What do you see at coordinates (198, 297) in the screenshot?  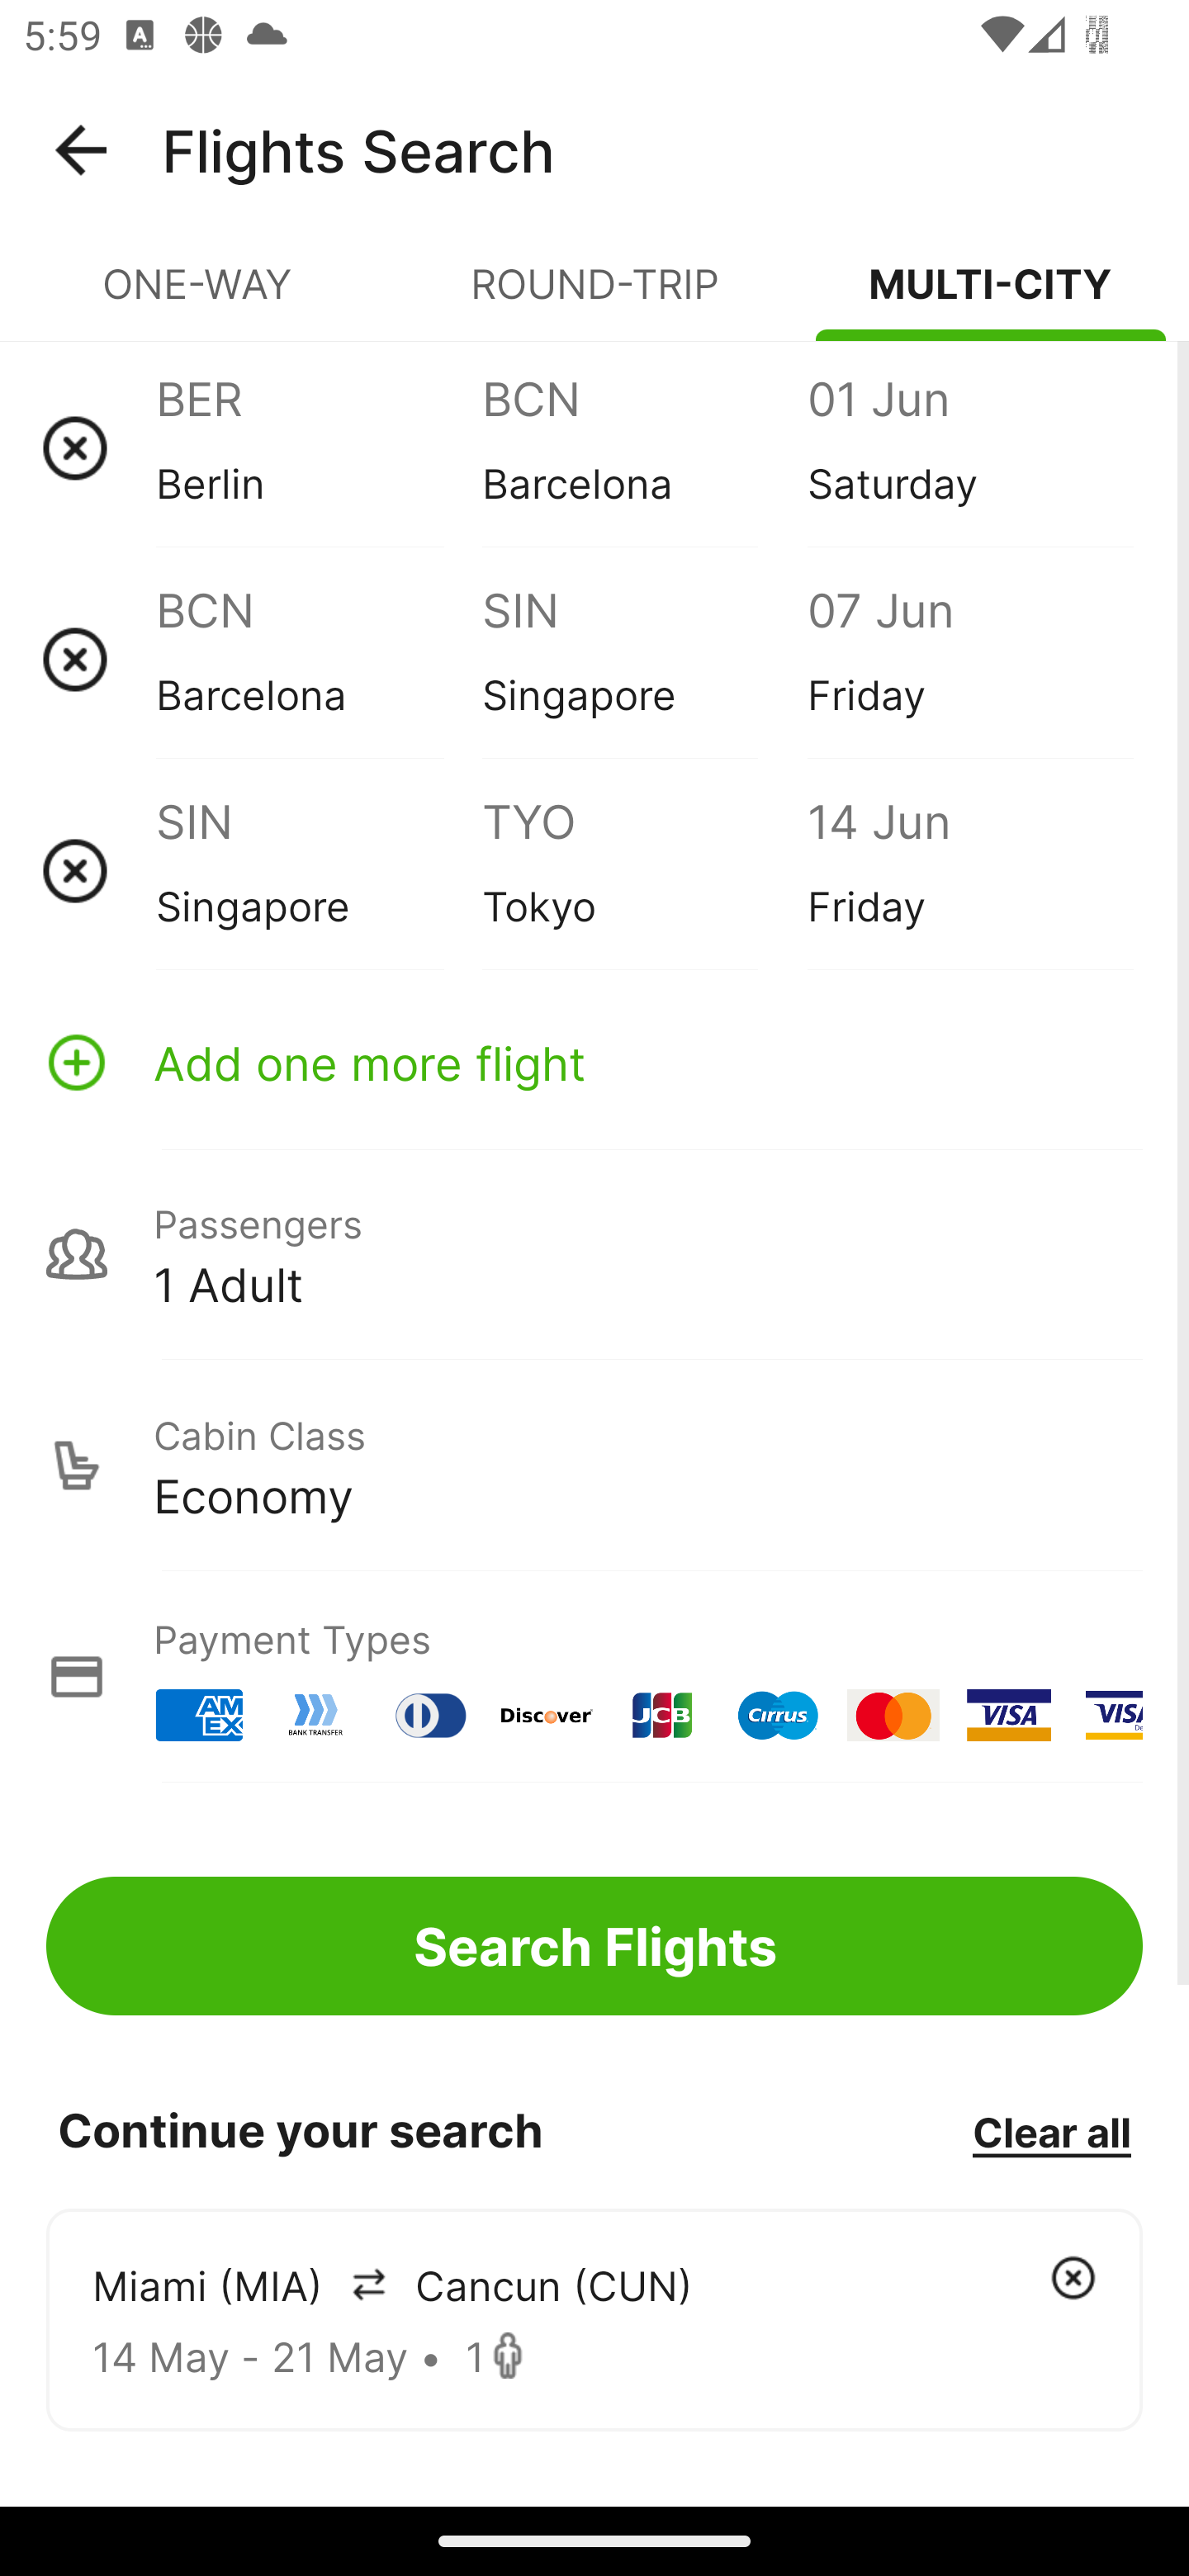 I see `ONE-WAY` at bounding box center [198, 297].